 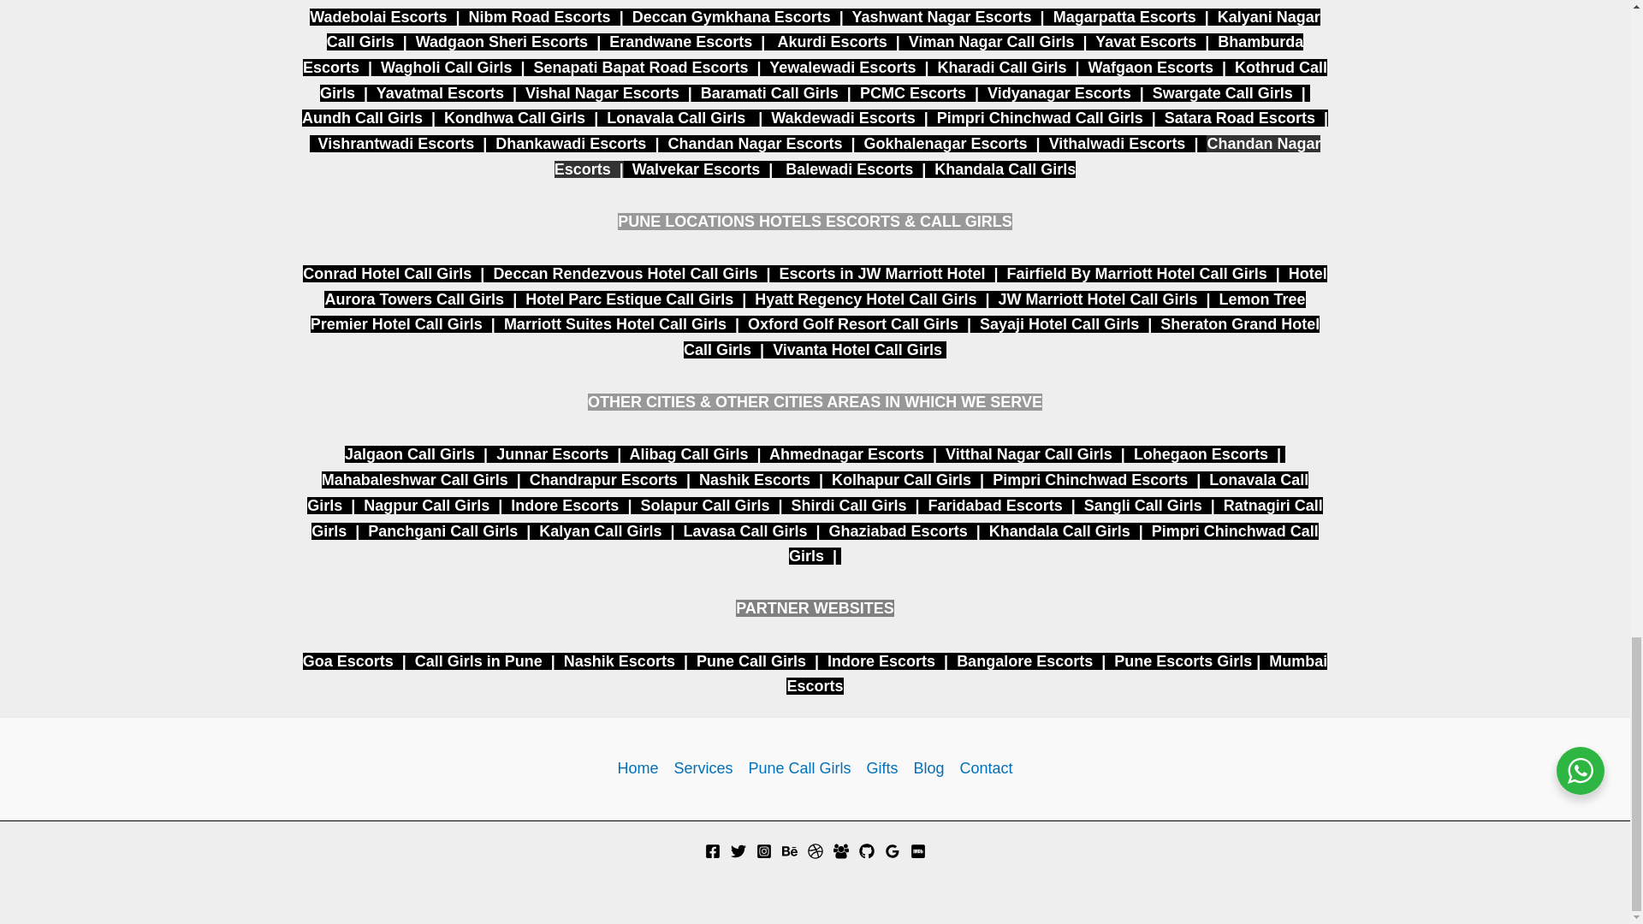 I want to click on Wadebolai Escorts, so click(x=378, y=17).